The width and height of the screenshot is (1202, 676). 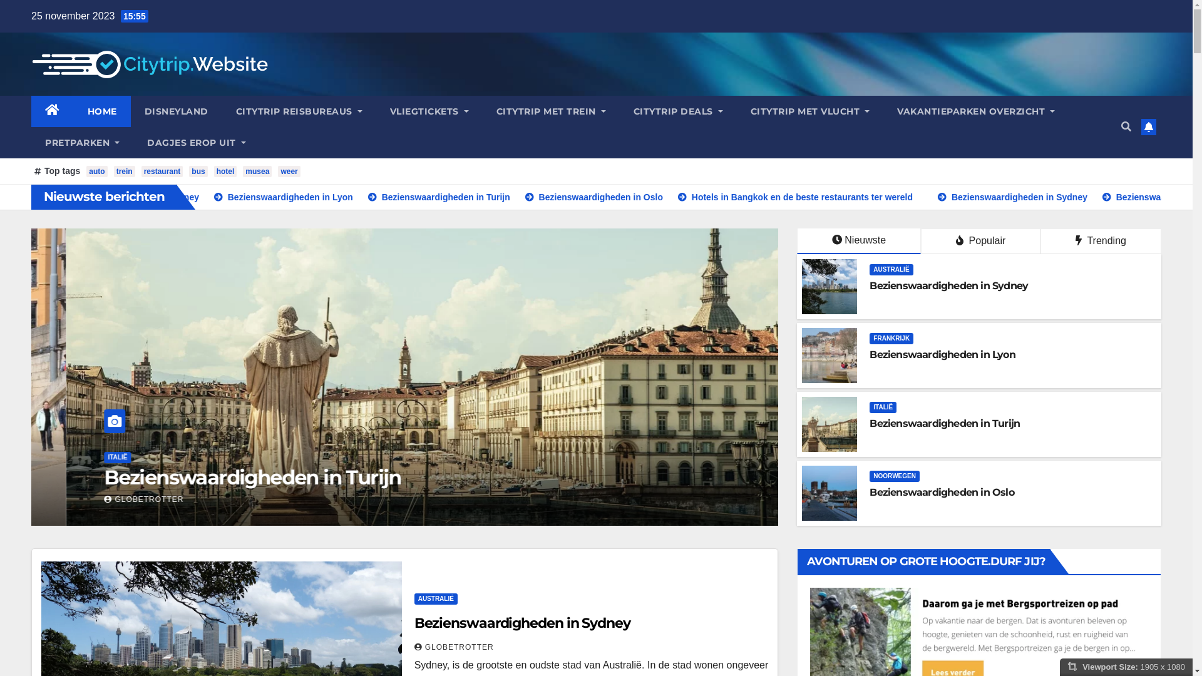 I want to click on FRANKRIJK, so click(x=891, y=339).